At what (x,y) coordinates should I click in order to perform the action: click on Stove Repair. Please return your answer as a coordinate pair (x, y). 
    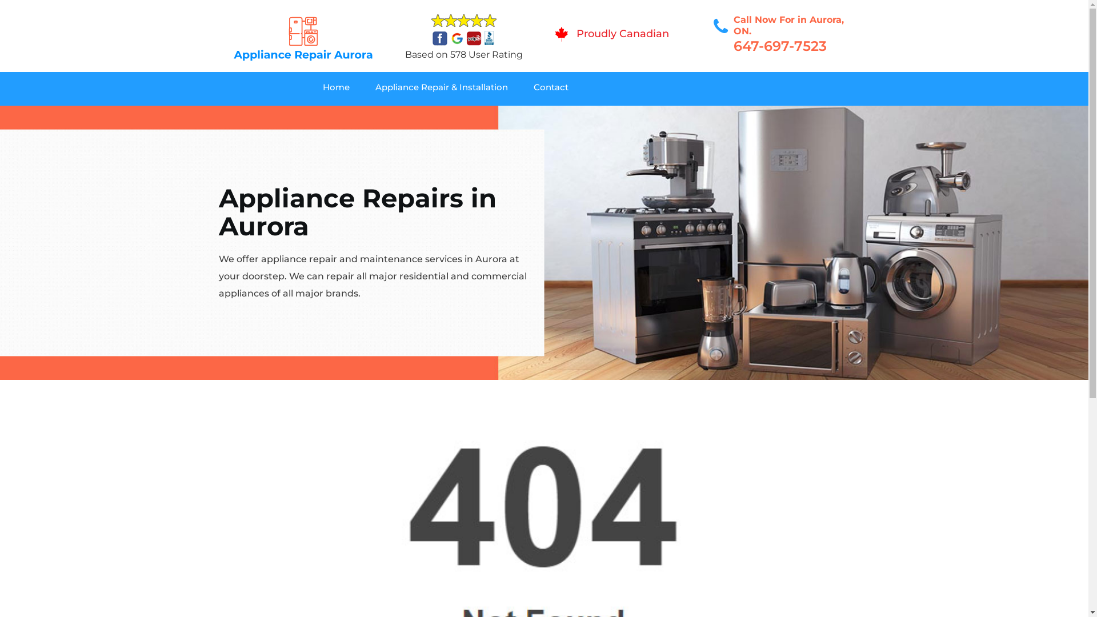
    Looking at the image, I should click on (393, 117).